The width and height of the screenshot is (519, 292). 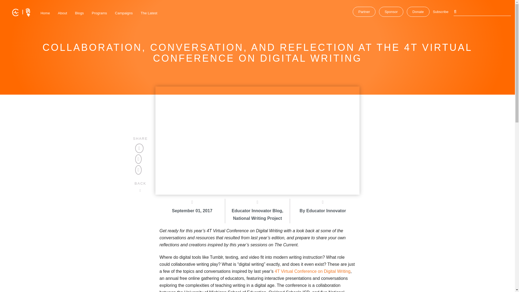 What do you see at coordinates (258, 215) in the screenshot?
I see `Educator Innovator Blog,` at bounding box center [258, 215].